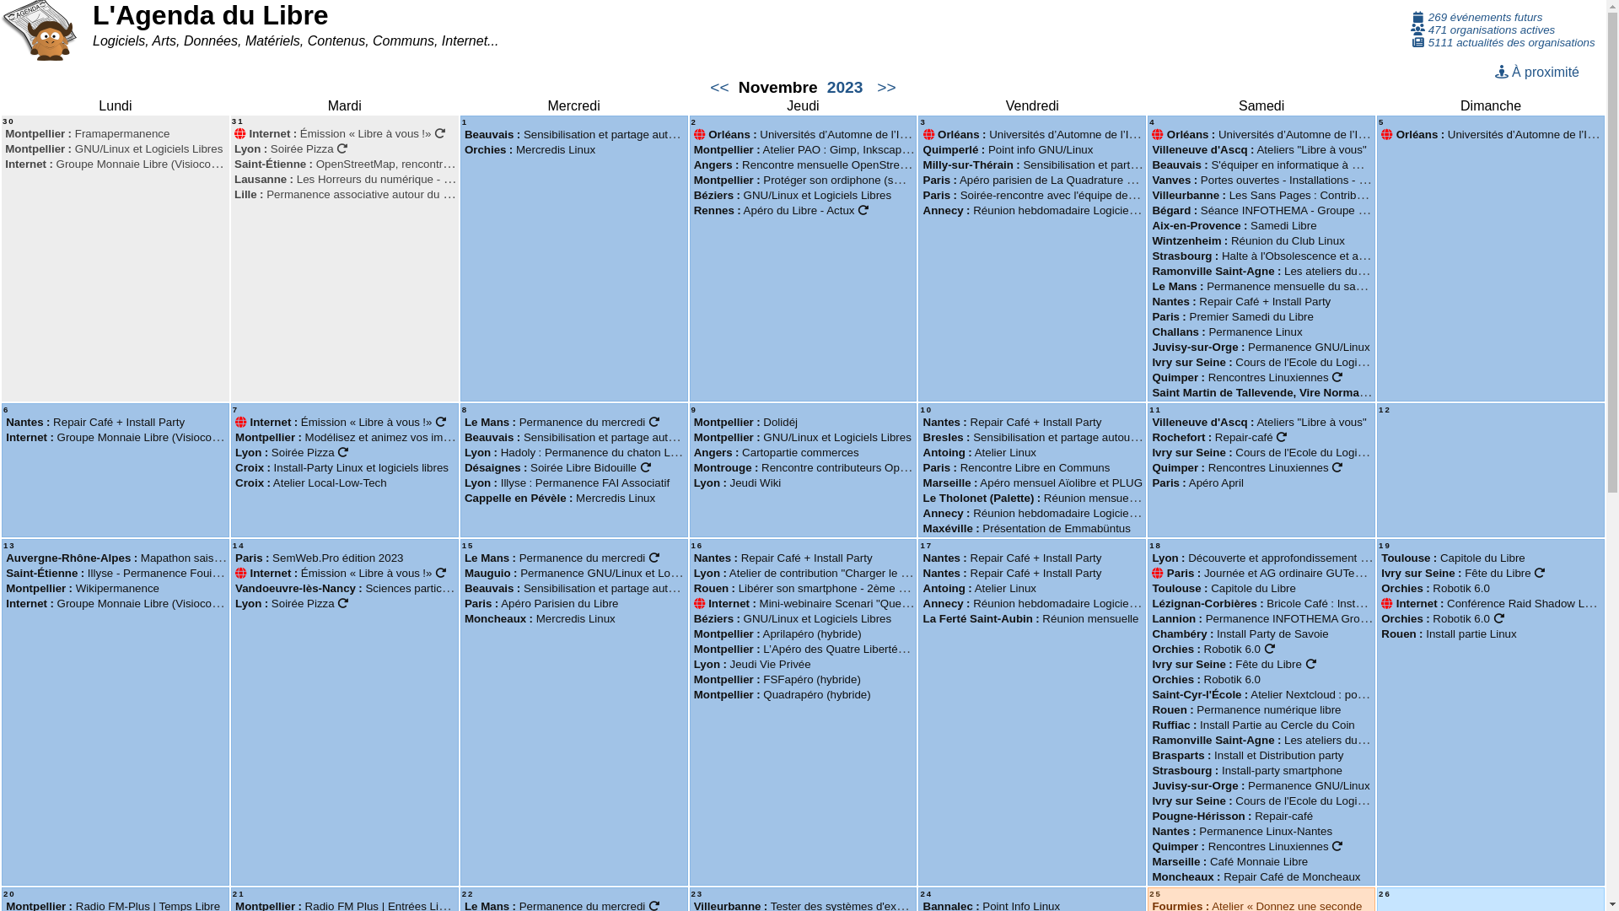 The height and width of the screenshot is (911, 1619). What do you see at coordinates (1449, 633) in the screenshot?
I see `Rouen Install partie Linux` at bounding box center [1449, 633].